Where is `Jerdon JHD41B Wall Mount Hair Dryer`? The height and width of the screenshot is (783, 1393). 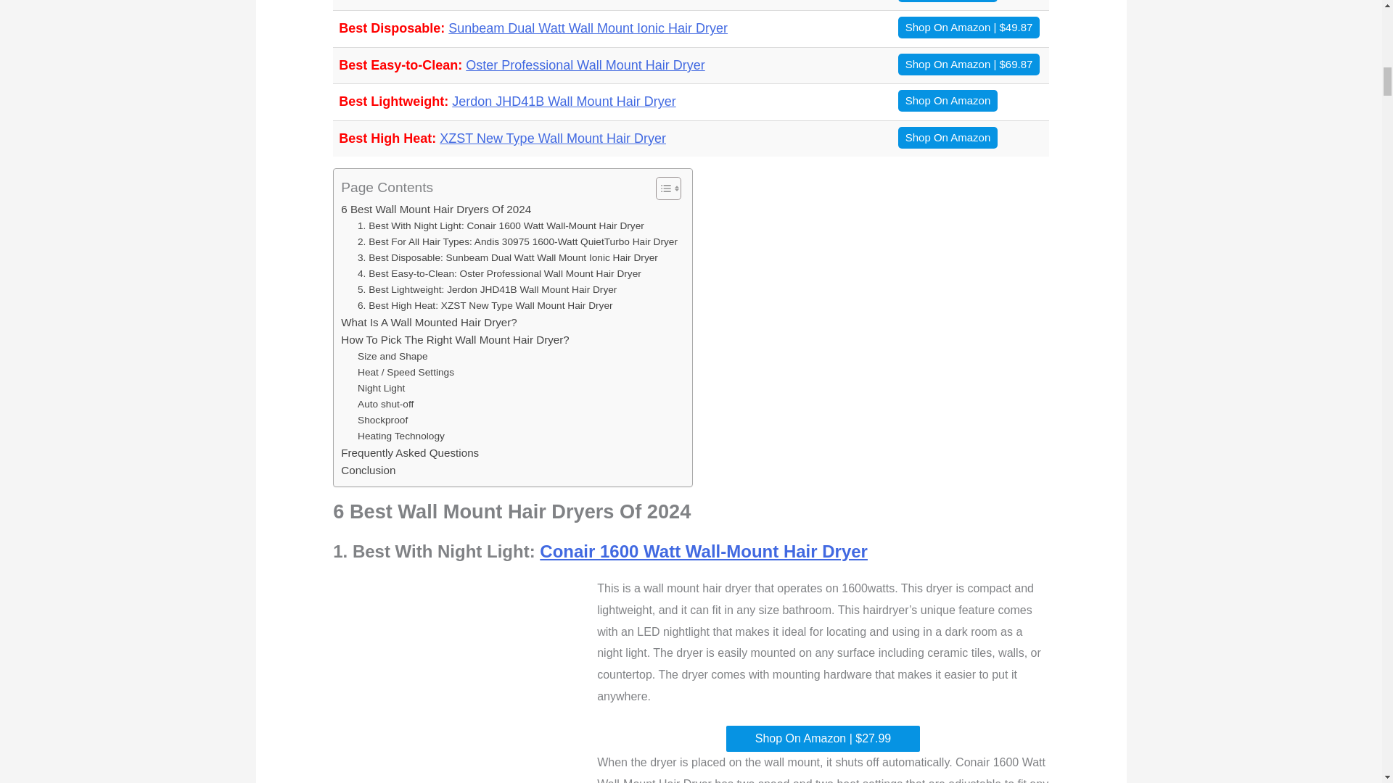
Jerdon JHD41B Wall Mount Hair Dryer is located at coordinates (563, 101).